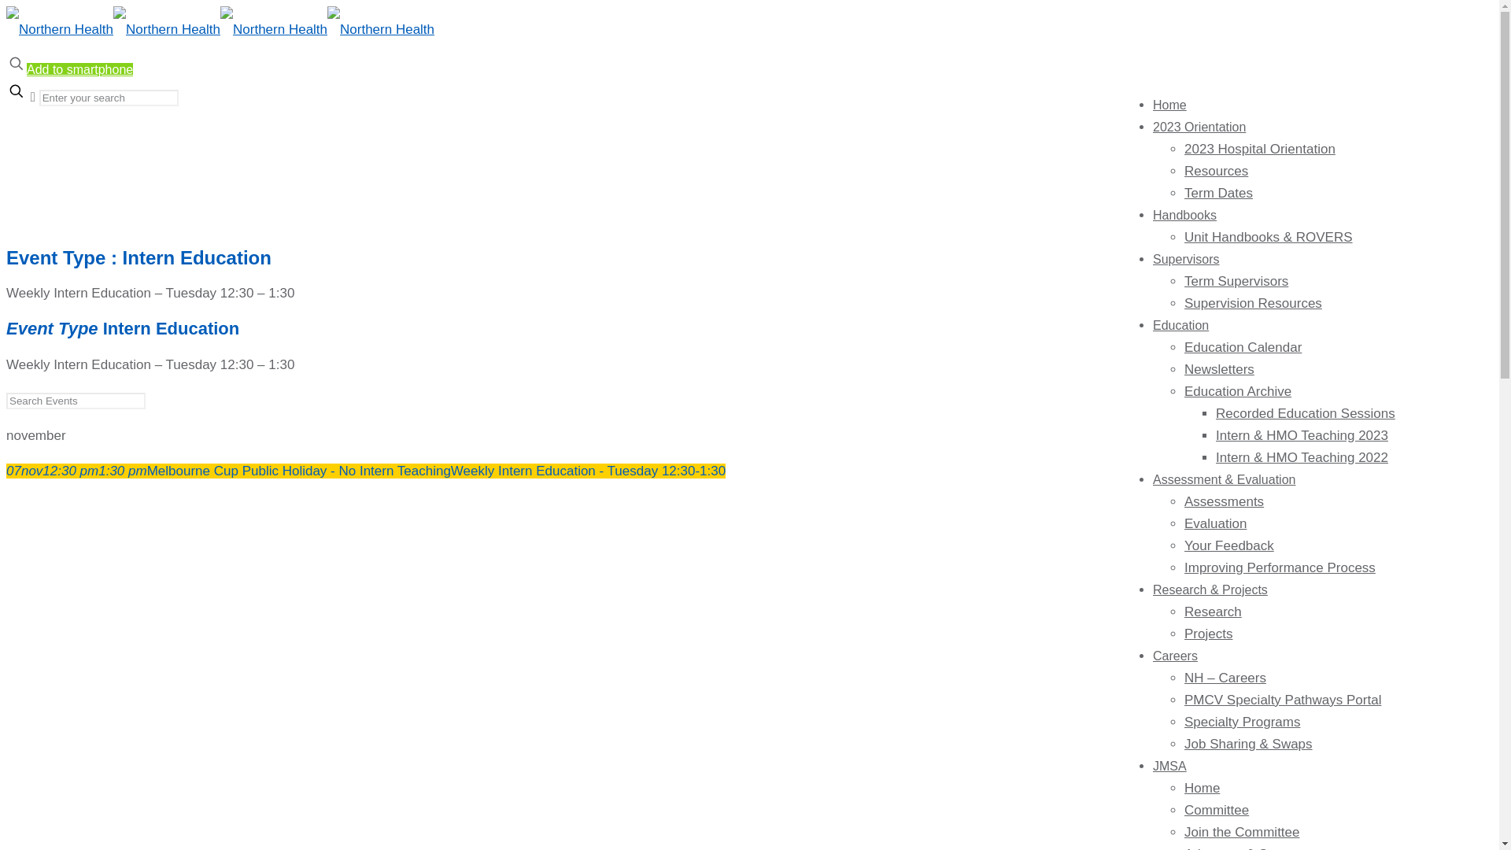 Image resolution: width=1511 pixels, height=850 pixels. Describe the element at coordinates (1218, 194) in the screenshot. I see `Term Dates` at that location.